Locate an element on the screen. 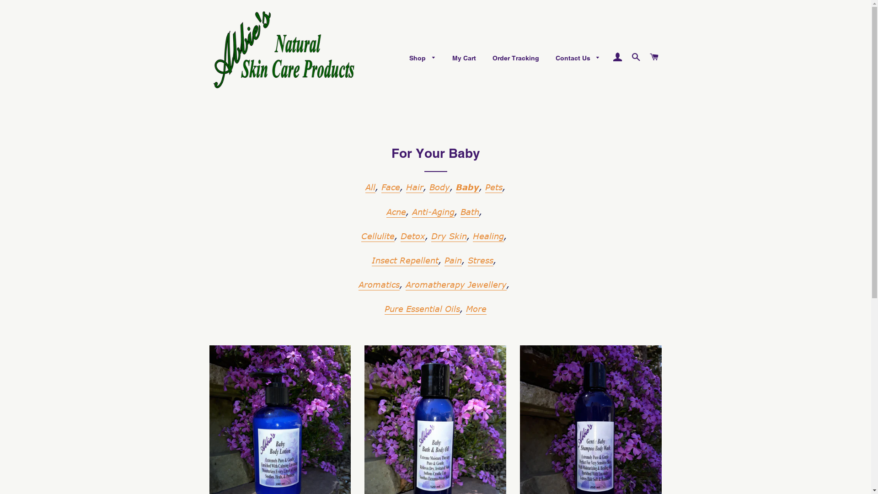 This screenshot has width=878, height=494. Dry Skin is located at coordinates (449, 236).